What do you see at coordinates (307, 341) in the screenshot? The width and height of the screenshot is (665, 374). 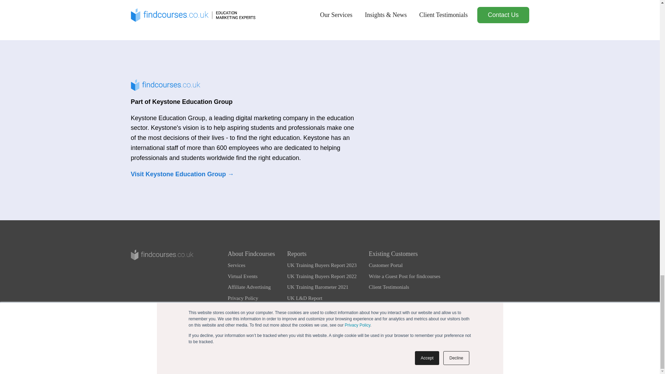 I see `Instagram` at bounding box center [307, 341].